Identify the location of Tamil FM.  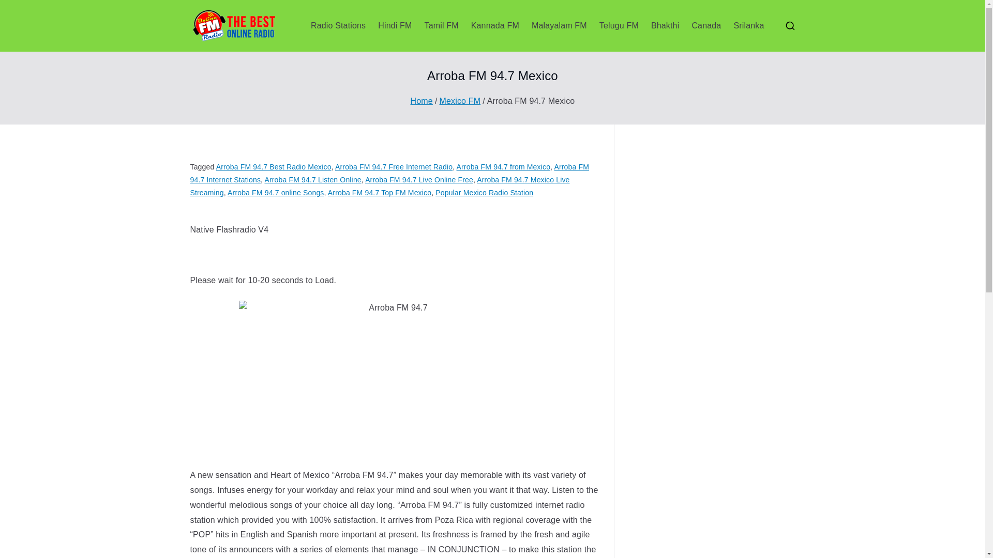
(442, 26).